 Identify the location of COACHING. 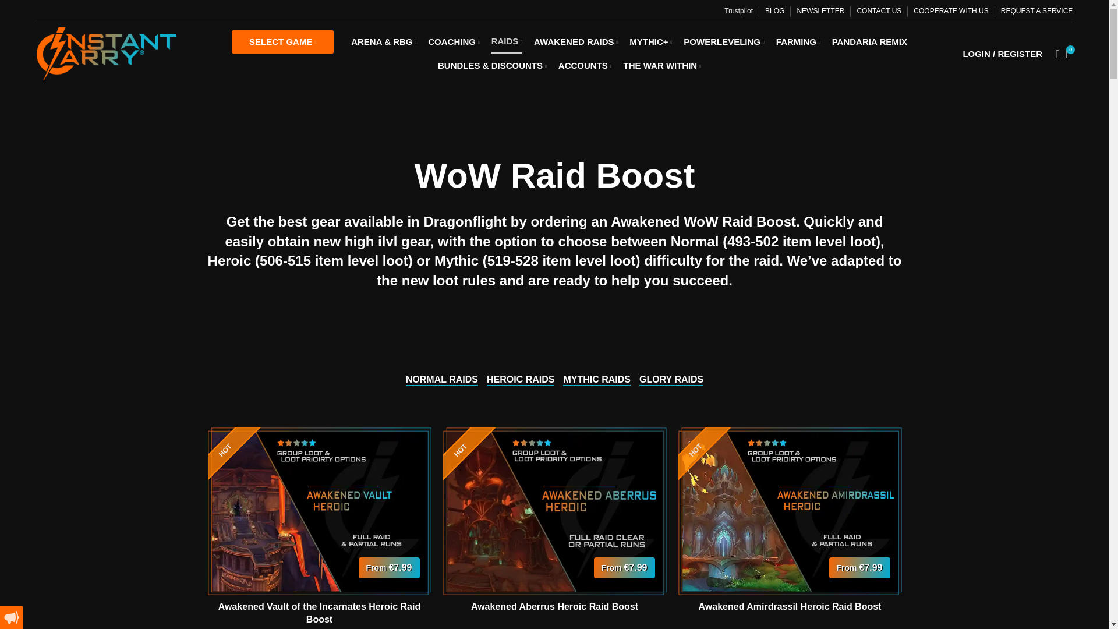
(454, 41).